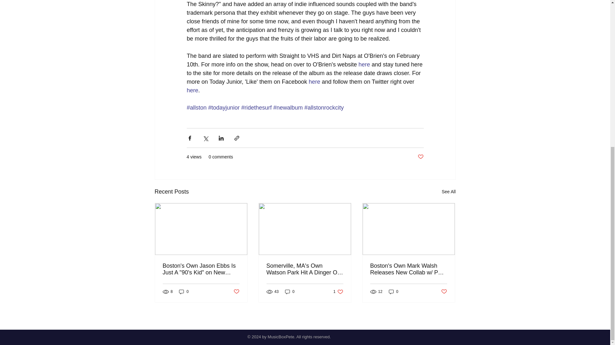 The width and height of the screenshot is (615, 345). I want to click on 0, so click(184, 291).